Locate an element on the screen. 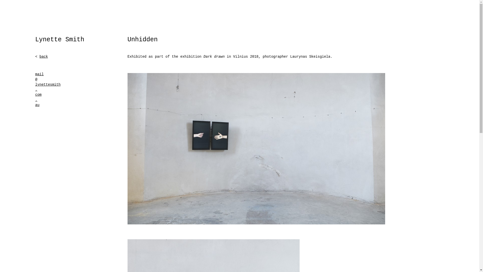 The width and height of the screenshot is (483, 272). mail
@
lynettesmith
.
com
.
au is located at coordinates (48, 90).